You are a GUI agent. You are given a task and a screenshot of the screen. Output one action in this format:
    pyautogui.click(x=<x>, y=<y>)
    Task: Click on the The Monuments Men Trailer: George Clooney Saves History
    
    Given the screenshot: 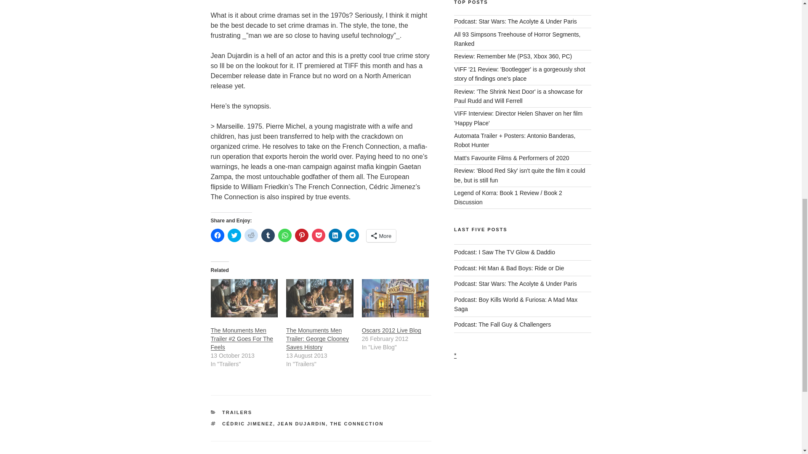 What is the action you would take?
    pyautogui.click(x=317, y=338)
    